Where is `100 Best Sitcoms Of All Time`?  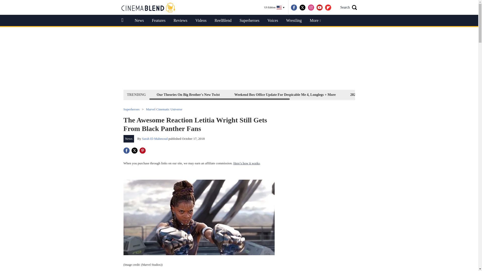
100 Best Sitcoms Of All Time is located at coordinates (421, 95).